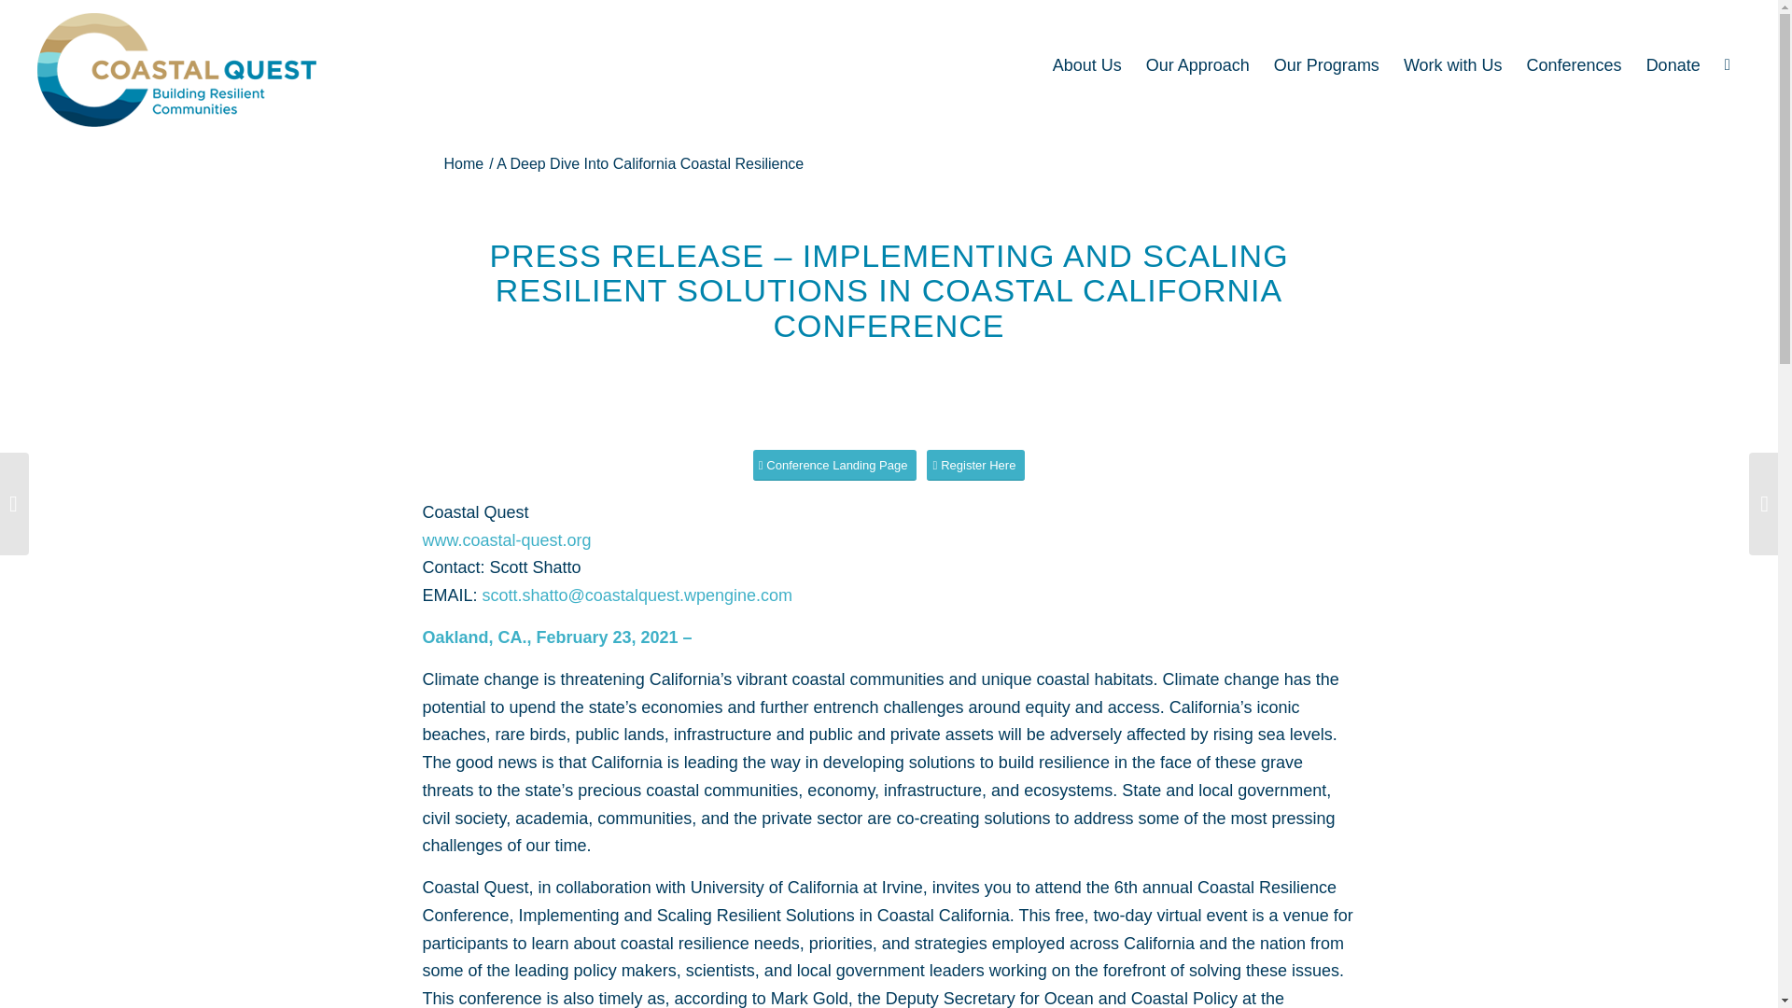 The image size is (1792, 1008). What do you see at coordinates (1326, 65) in the screenshot?
I see `Our Programs` at bounding box center [1326, 65].